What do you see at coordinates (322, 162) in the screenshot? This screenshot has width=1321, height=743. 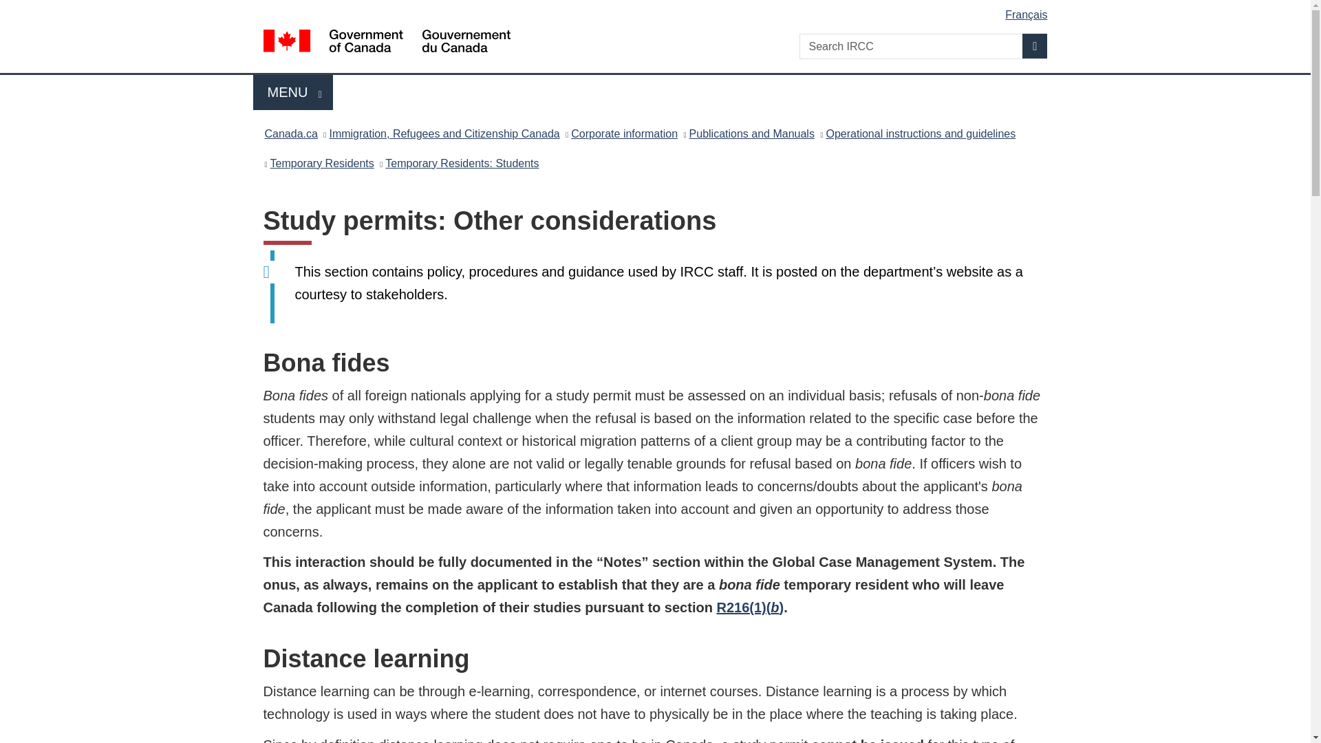 I see `Temporary Residents` at bounding box center [322, 162].